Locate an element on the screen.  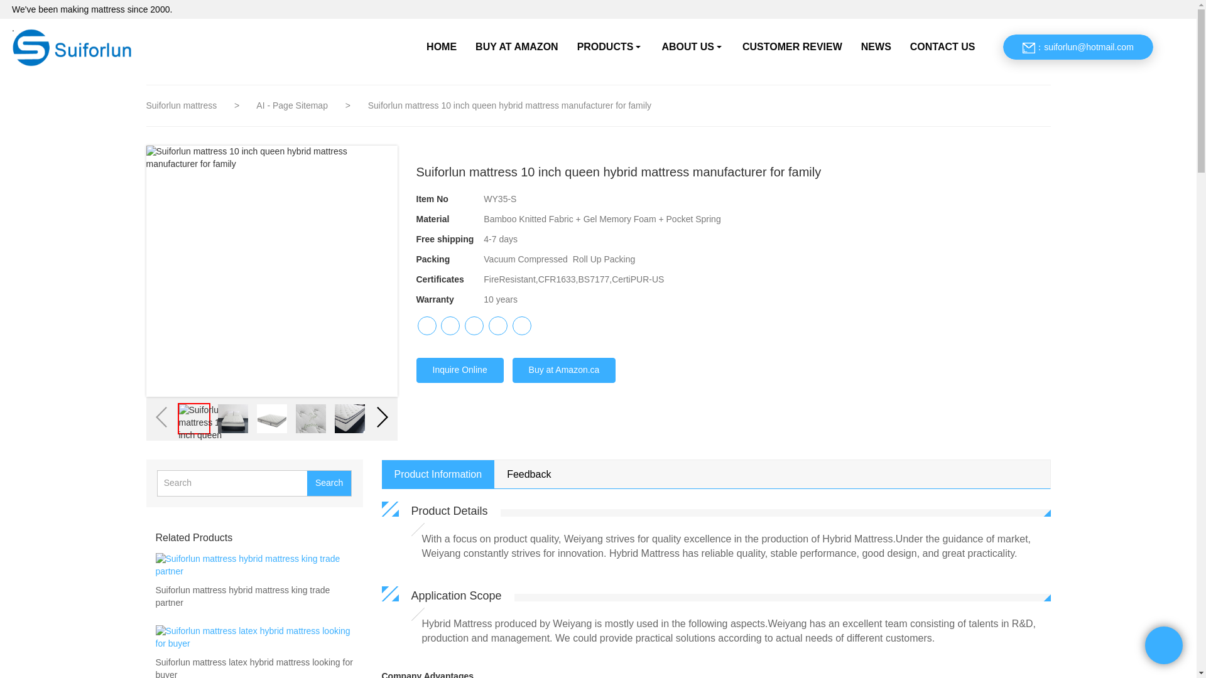
CUSTOMER REVIEW is located at coordinates (792, 46).